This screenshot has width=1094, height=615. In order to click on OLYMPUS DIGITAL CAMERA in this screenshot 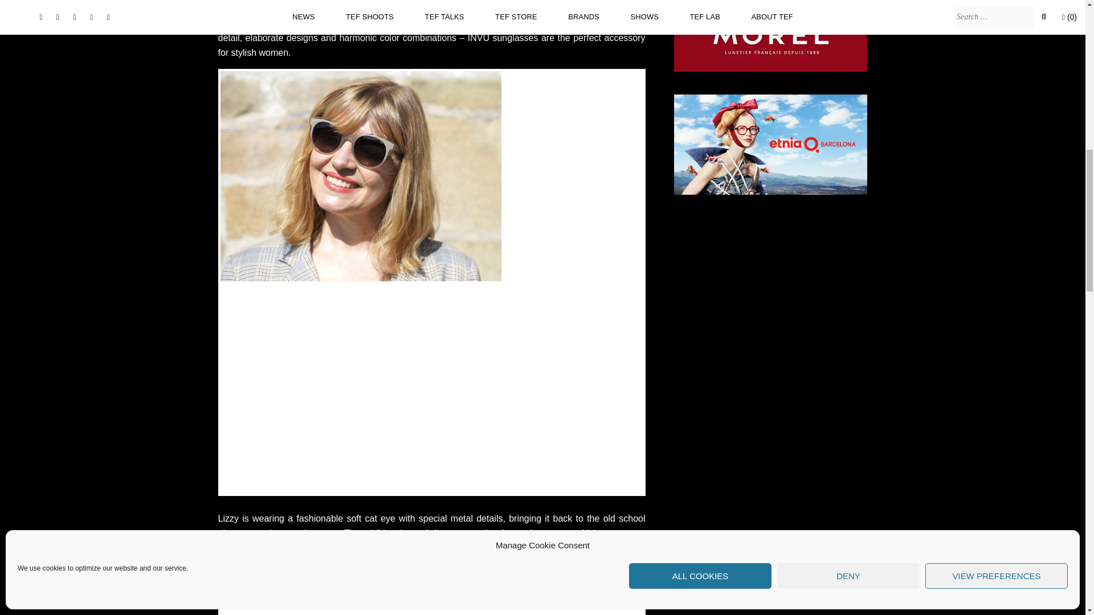, I will do `click(361, 177)`.